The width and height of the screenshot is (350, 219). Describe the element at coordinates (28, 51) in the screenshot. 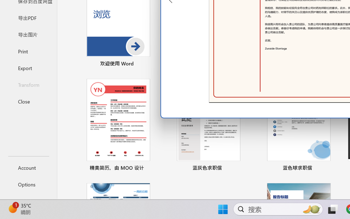

I see `Print` at that location.